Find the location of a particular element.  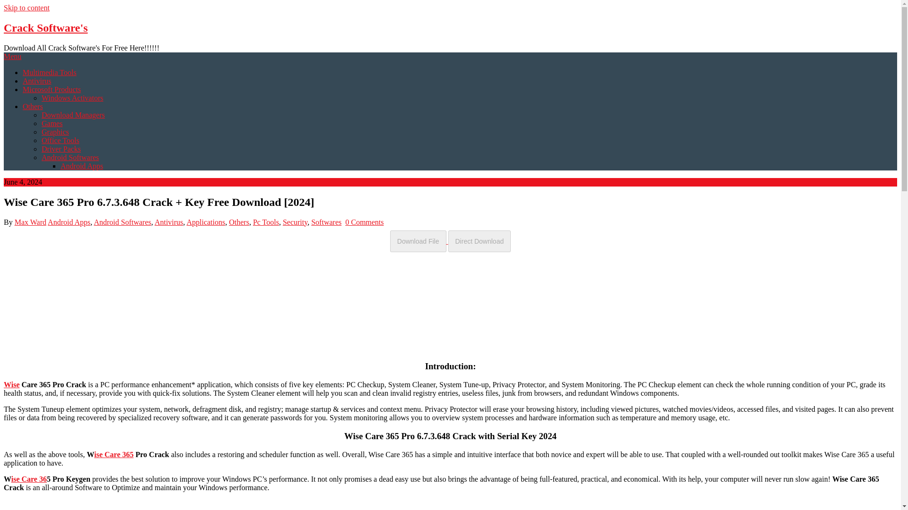

Posts by Max Ward is located at coordinates (30, 222).